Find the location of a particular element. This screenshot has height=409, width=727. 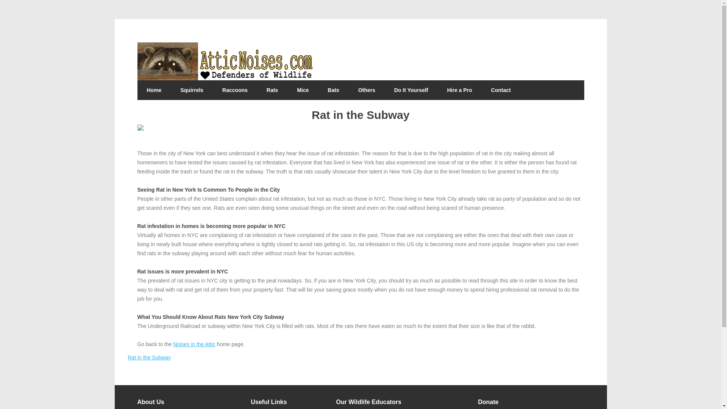

Bats is located at coordinates (333, 90).